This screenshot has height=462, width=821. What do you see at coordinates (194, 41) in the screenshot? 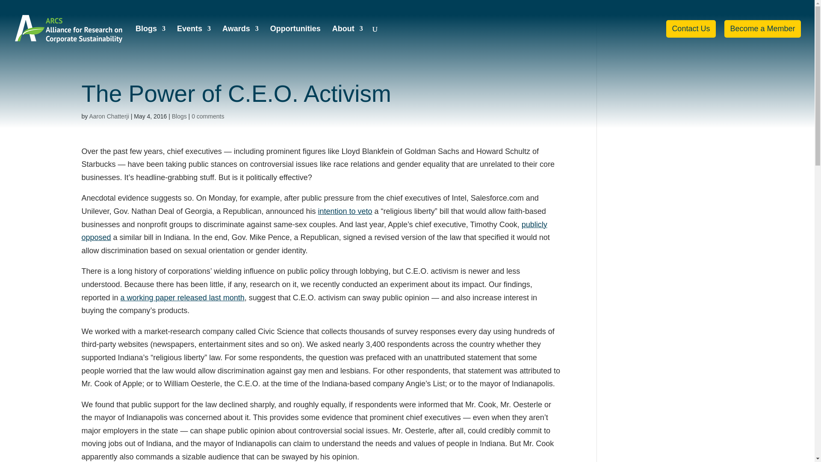
I see `Events` at bounding box center [194, 41].